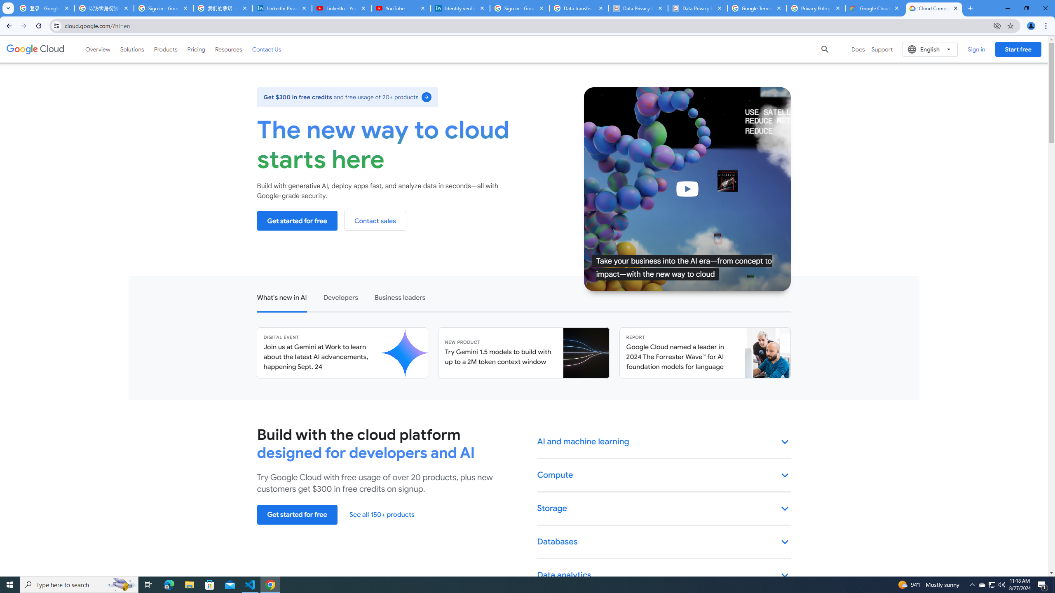 The width and height of the screenshot is (1055, 593). What do you see at coordinates (196, 49) in the screenshot?
I see `Pricing` at bounding box center [196, 49].